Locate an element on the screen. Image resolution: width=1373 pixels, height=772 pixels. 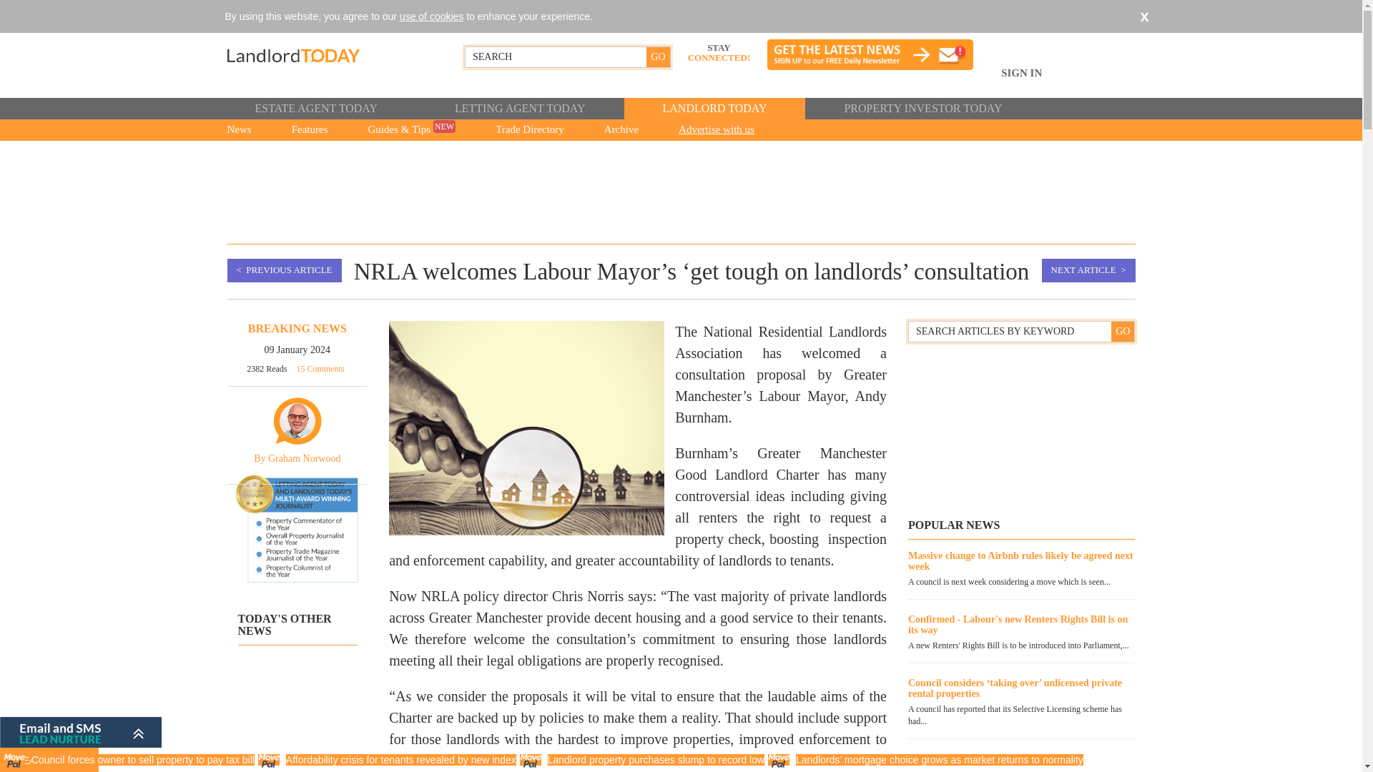
SIGN IN is located at coordinates (1021, 81).